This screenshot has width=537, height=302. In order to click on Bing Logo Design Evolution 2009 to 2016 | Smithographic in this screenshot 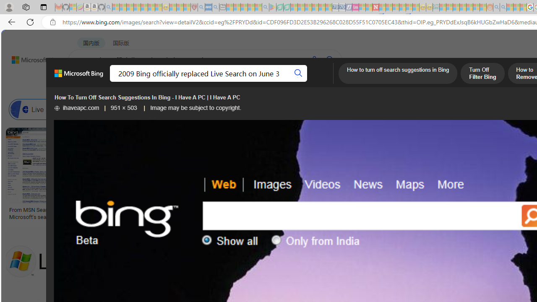, I will do `click(433, 213)`.